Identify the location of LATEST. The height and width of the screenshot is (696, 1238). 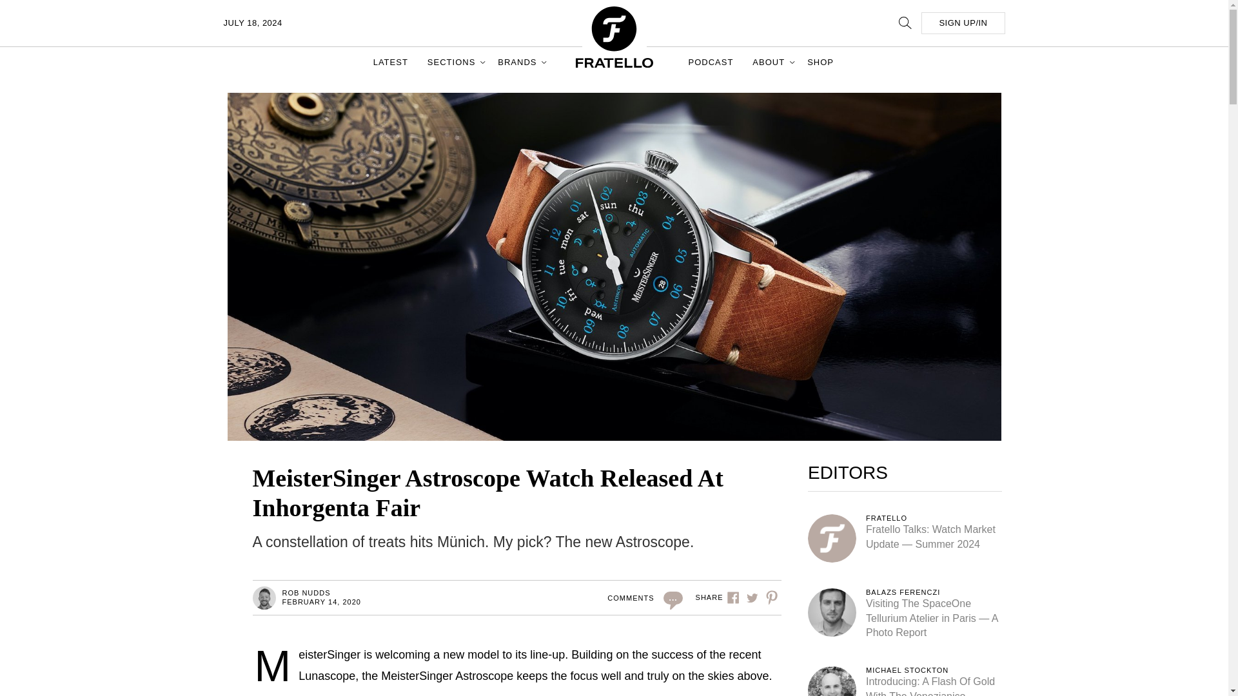
(391, 62).